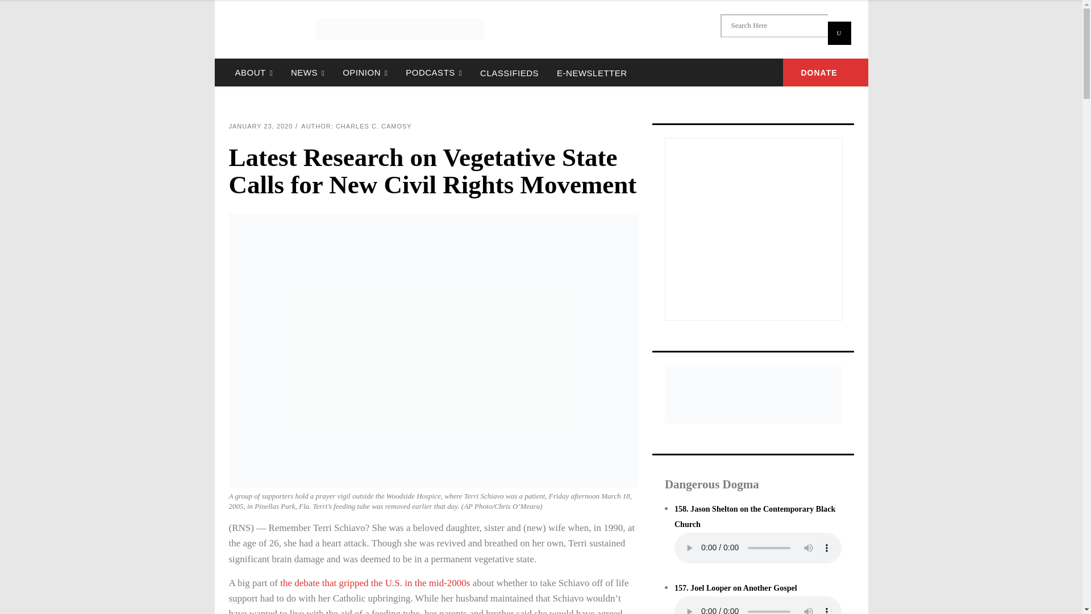 The height and width of the screenshot is (614, 1091). What do you see at coordinates (826, 72) in the screenshot?
I see `DONATE` at bounding box center [826, 72].